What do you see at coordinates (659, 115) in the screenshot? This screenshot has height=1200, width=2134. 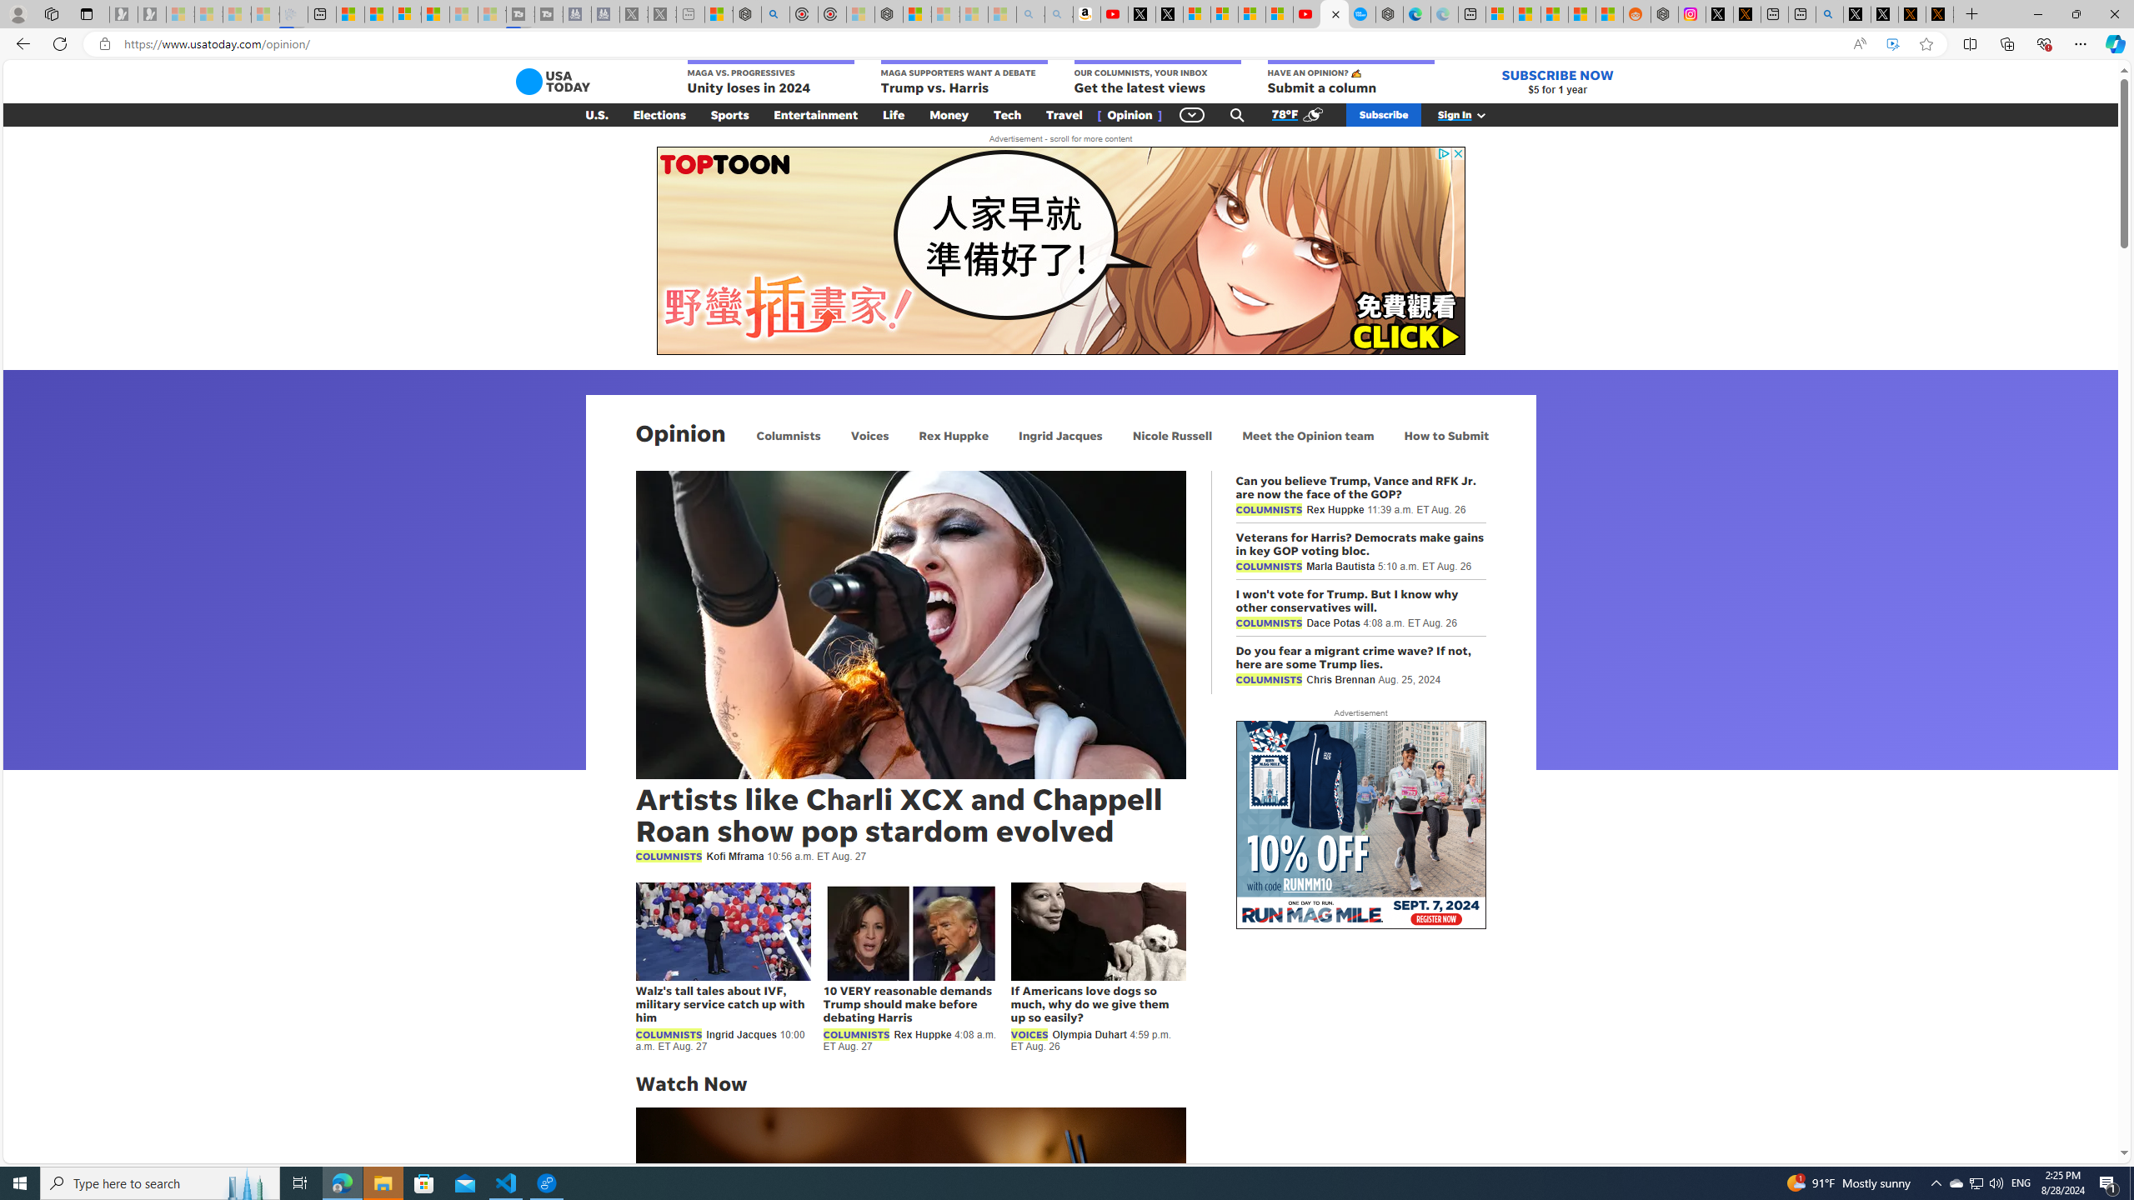 I see `Elections` at bounding box center [659, 115].